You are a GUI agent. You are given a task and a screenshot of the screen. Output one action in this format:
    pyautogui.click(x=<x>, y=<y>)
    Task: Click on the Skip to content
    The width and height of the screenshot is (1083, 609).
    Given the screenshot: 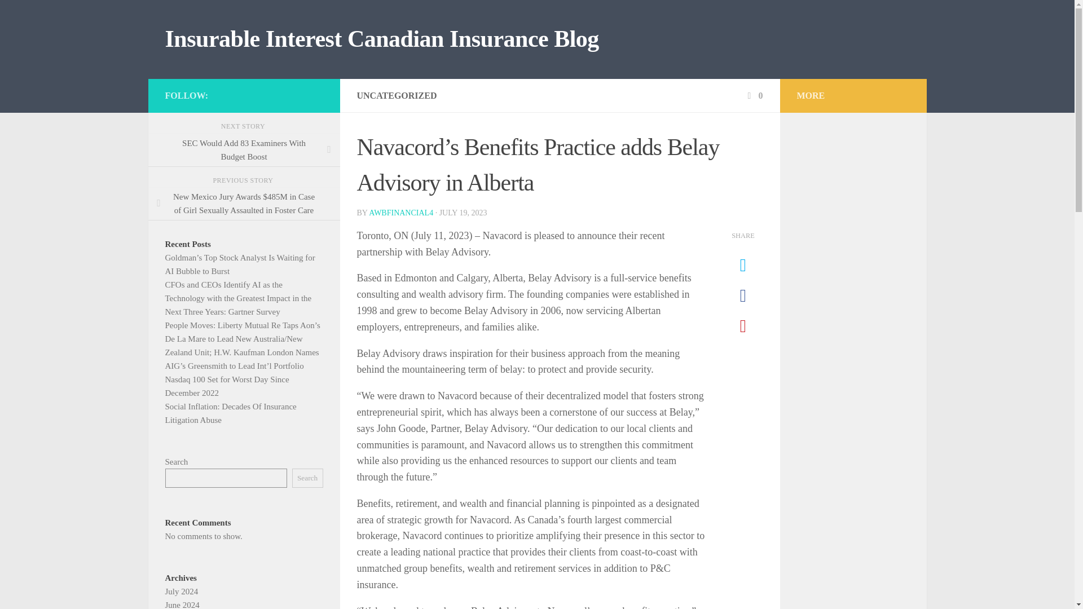 What is the action you would take?
    pyautogui.click(x=44, y=15)
    